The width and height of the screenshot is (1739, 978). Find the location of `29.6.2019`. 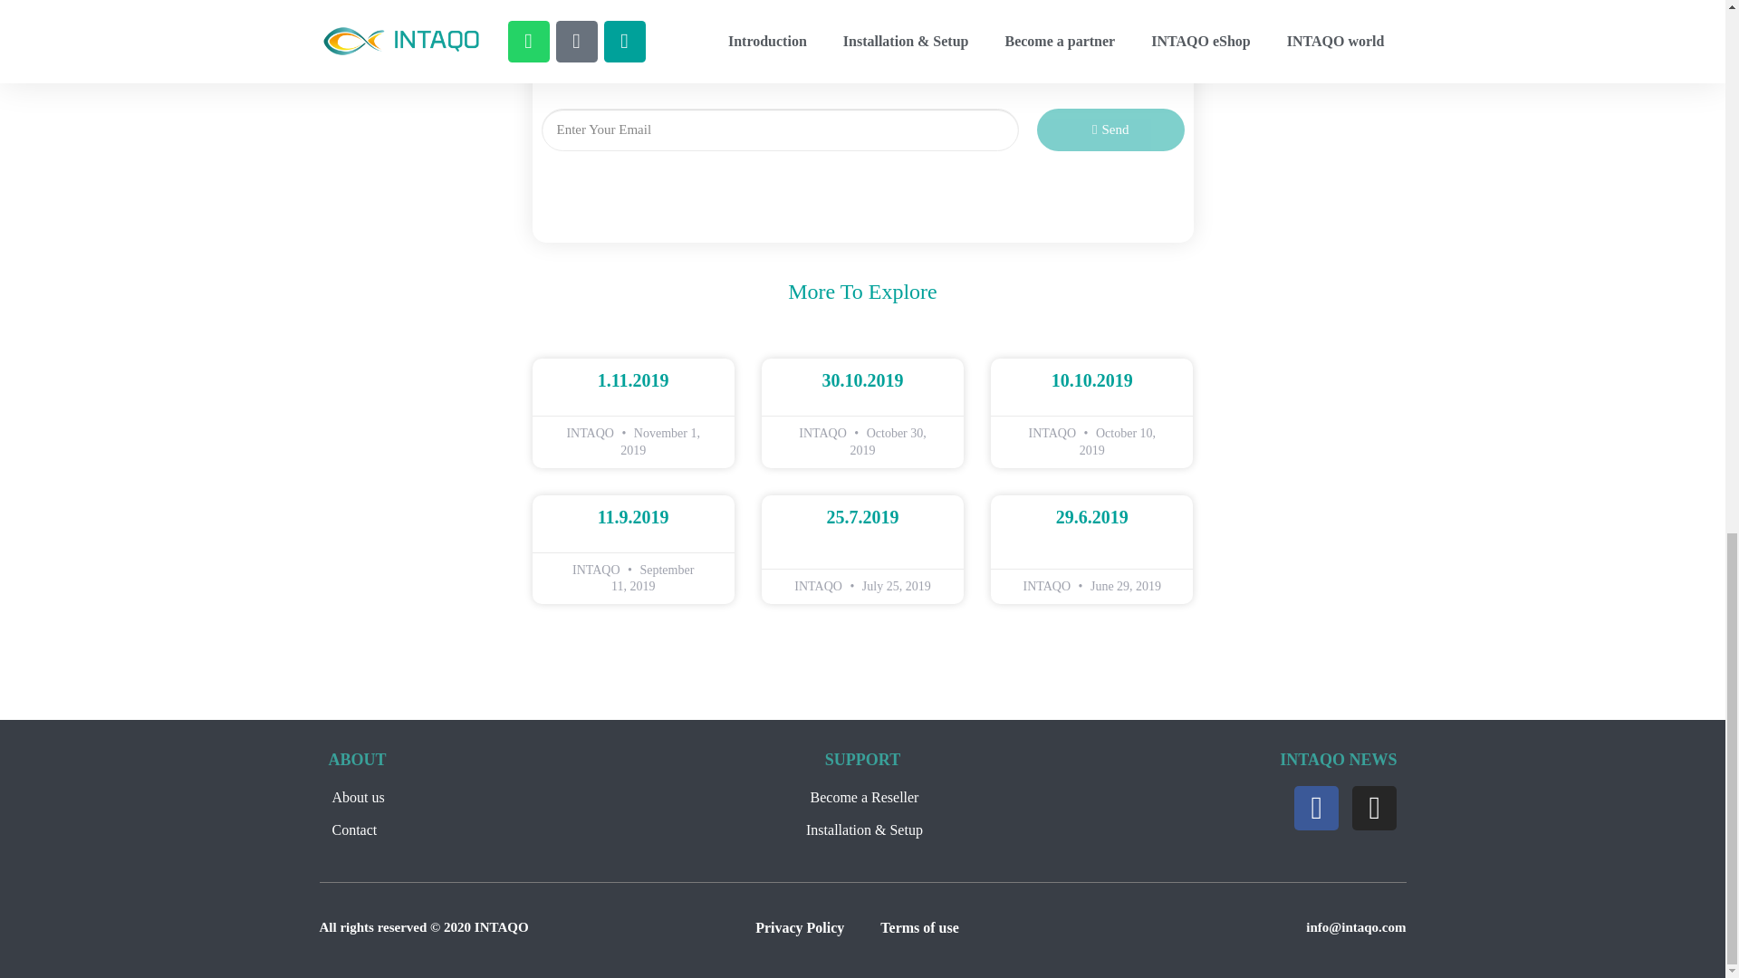

29.6.2019 is located at coordinates (1092, 517).